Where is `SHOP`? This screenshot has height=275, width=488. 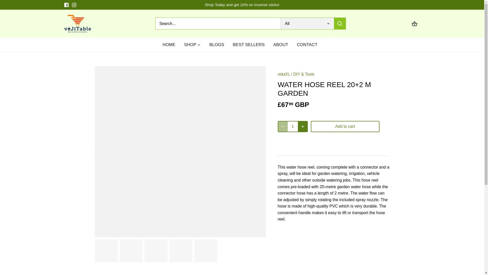 SHOP is located at coordinates (190, 45).